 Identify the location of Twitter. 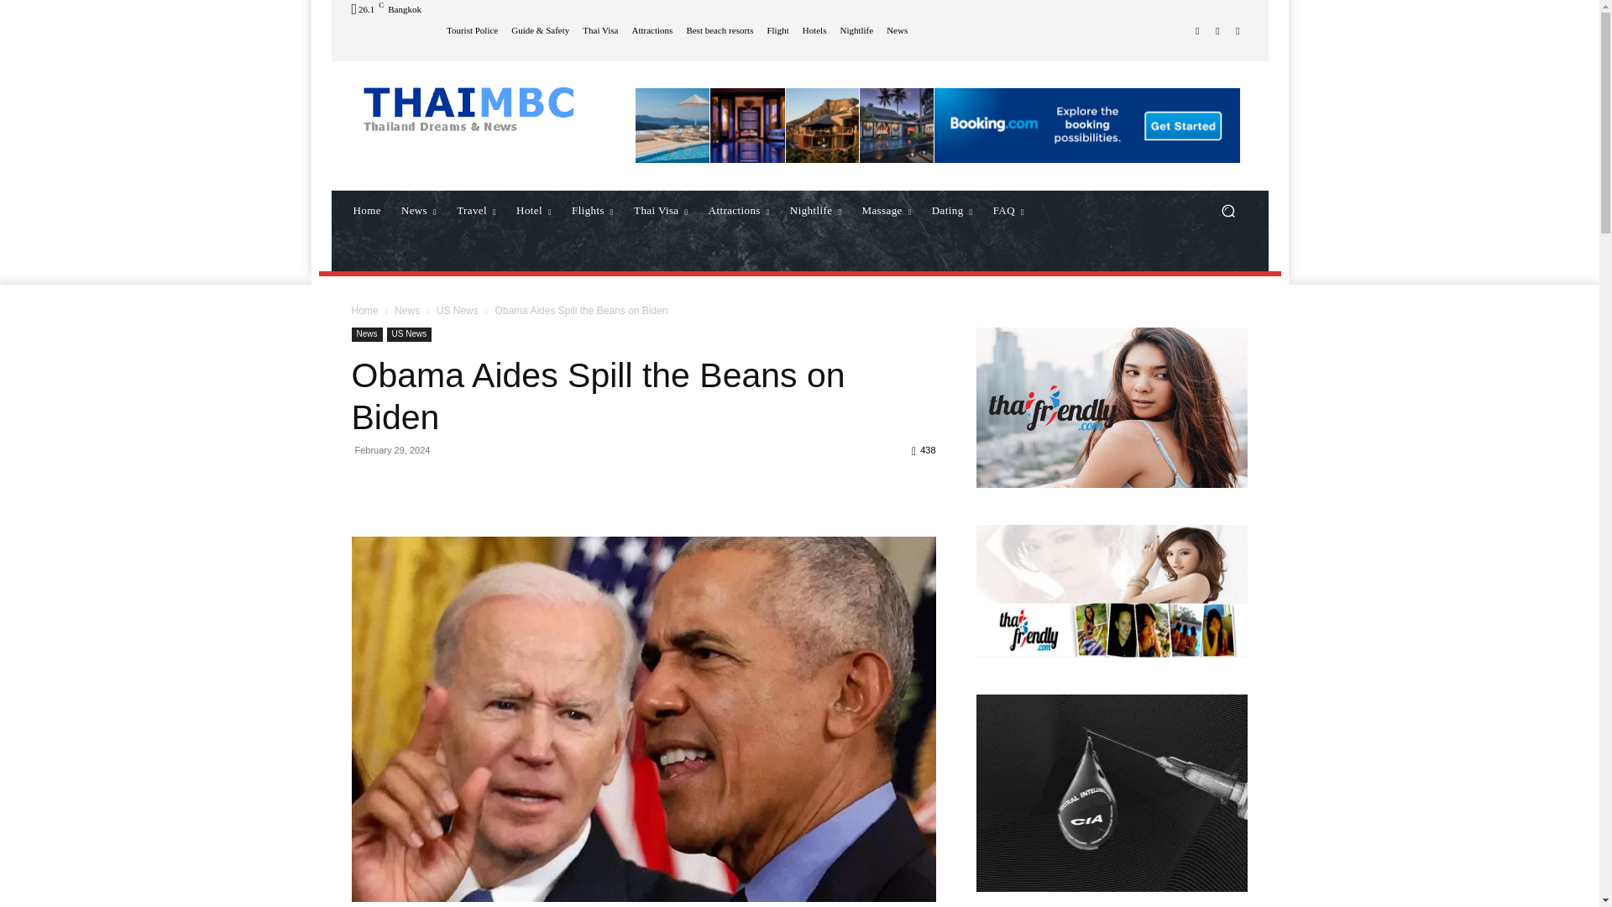
(1238, 29).